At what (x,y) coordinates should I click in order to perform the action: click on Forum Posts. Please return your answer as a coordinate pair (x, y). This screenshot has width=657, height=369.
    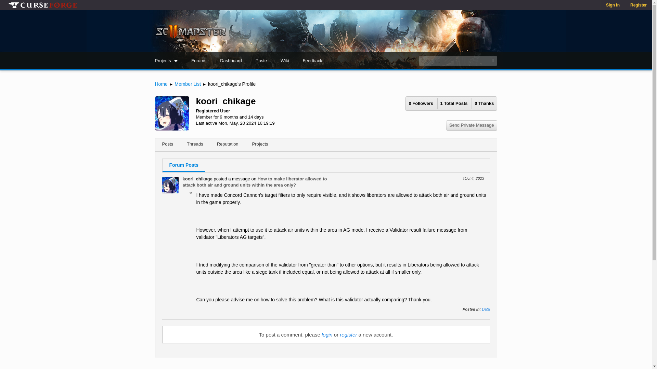
    Looking at the image, I should click on (183, 166).